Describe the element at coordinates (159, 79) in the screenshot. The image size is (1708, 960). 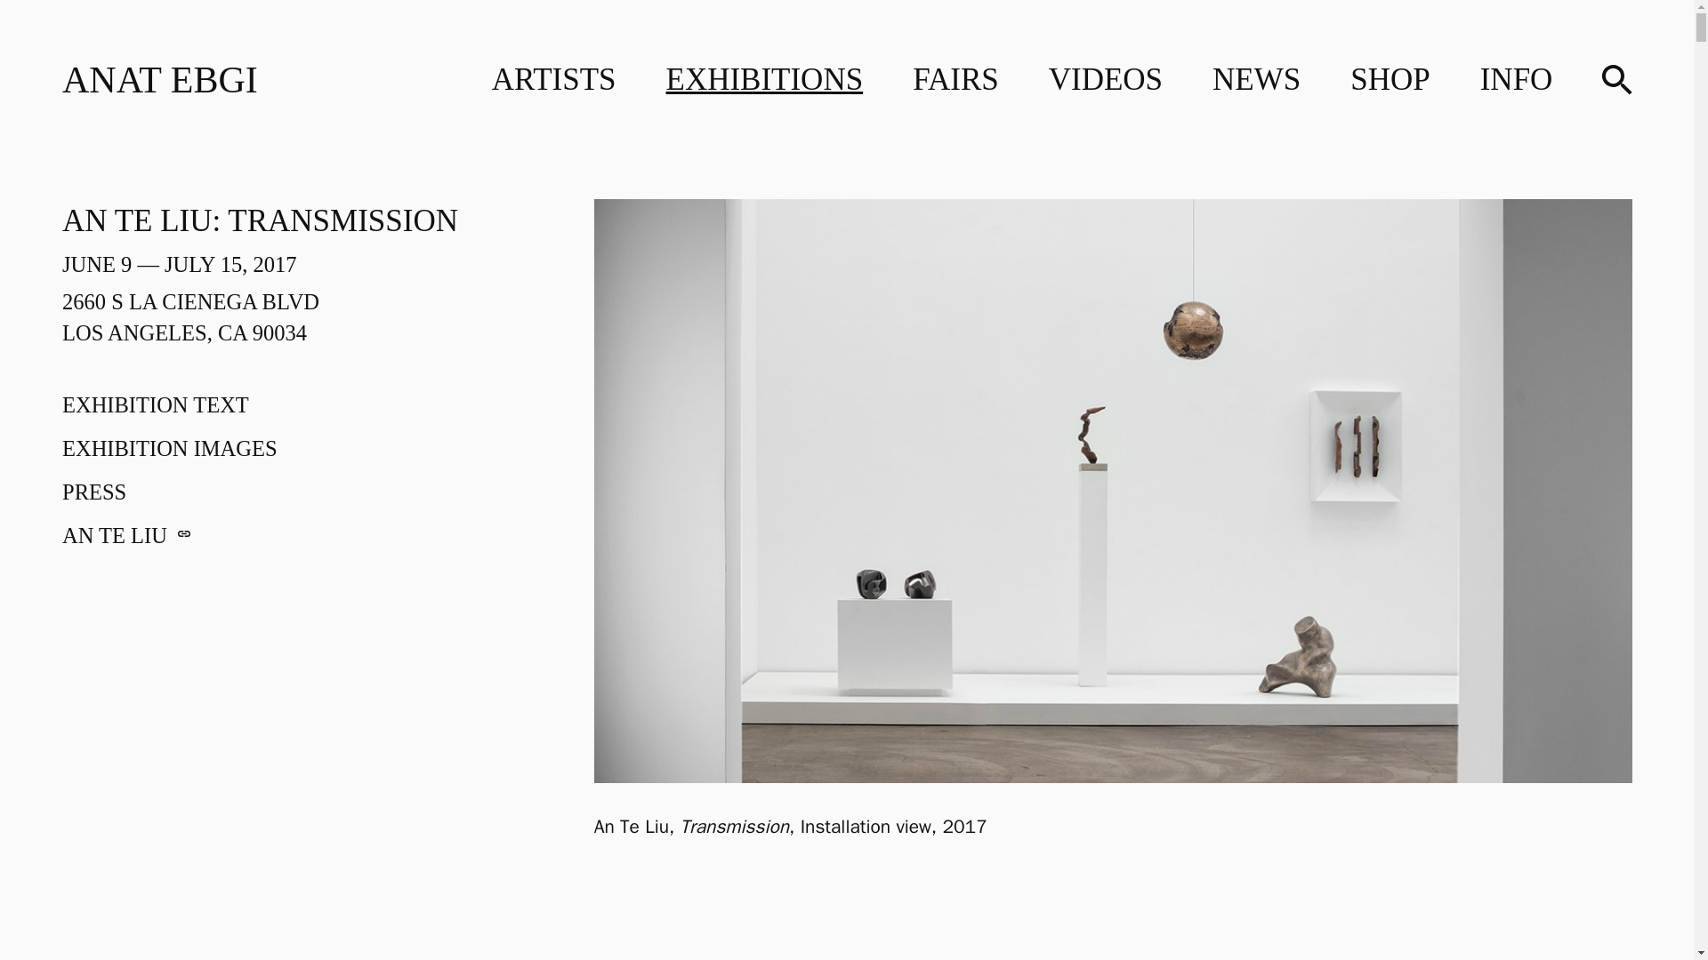
I see `EXHIBITION IMAGES` at that location.